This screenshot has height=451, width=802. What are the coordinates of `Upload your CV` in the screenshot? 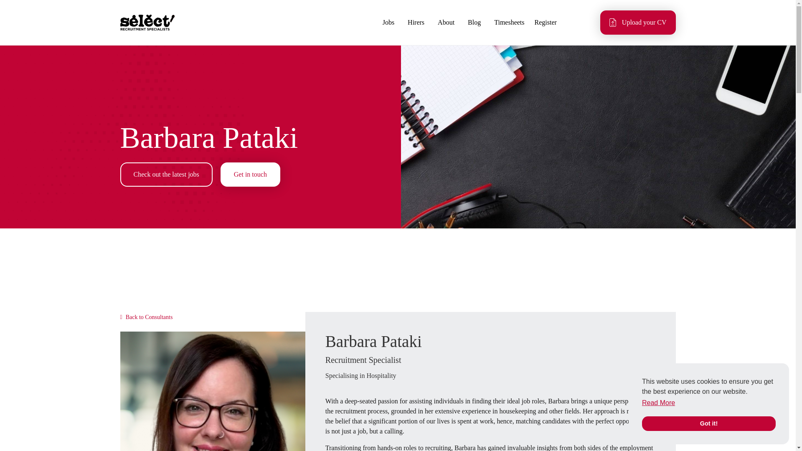 It's located at (638, 23).